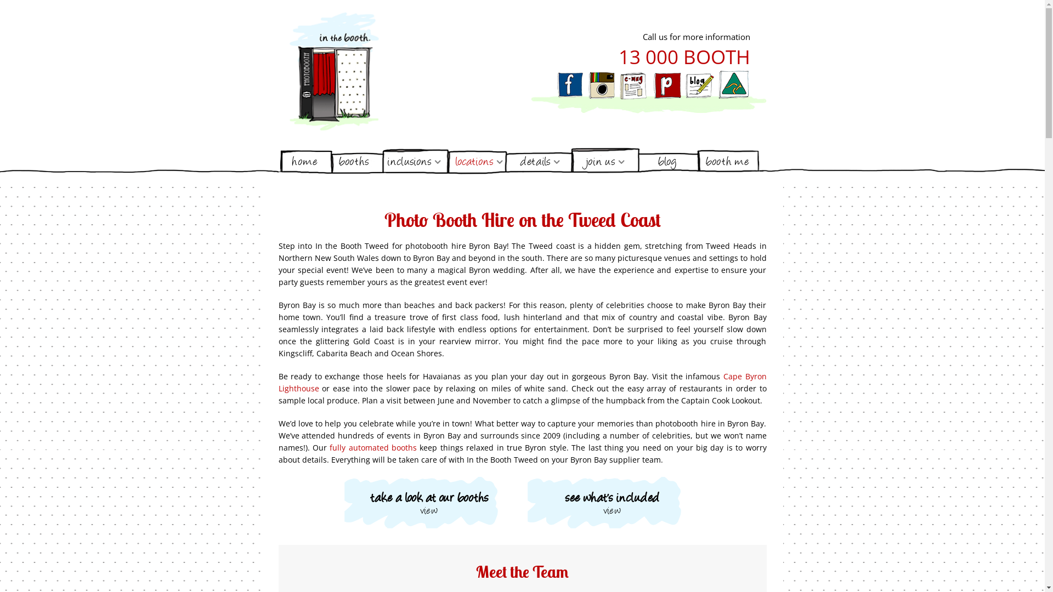 The width and height of the screenshot is (1053, 592). What do you see at coordinates (727, 162) in the screenshot?
I see `booth me` at bounding box center [727, 162].